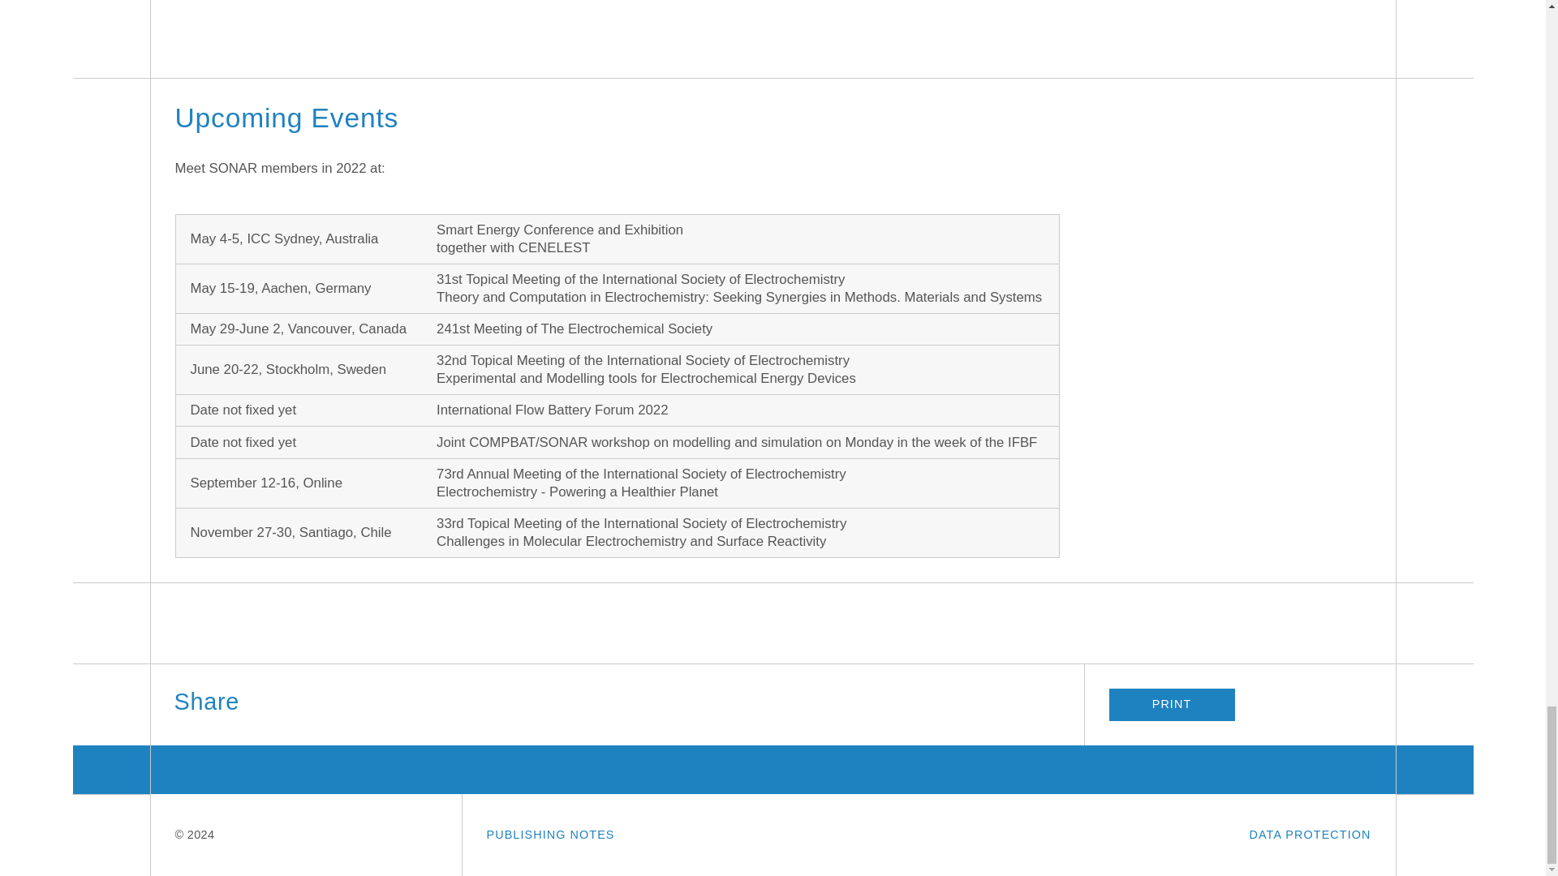  Describe the element at coordinates (1310, 834) in the screenshot. I see `DATA PROTECTION` at that location.